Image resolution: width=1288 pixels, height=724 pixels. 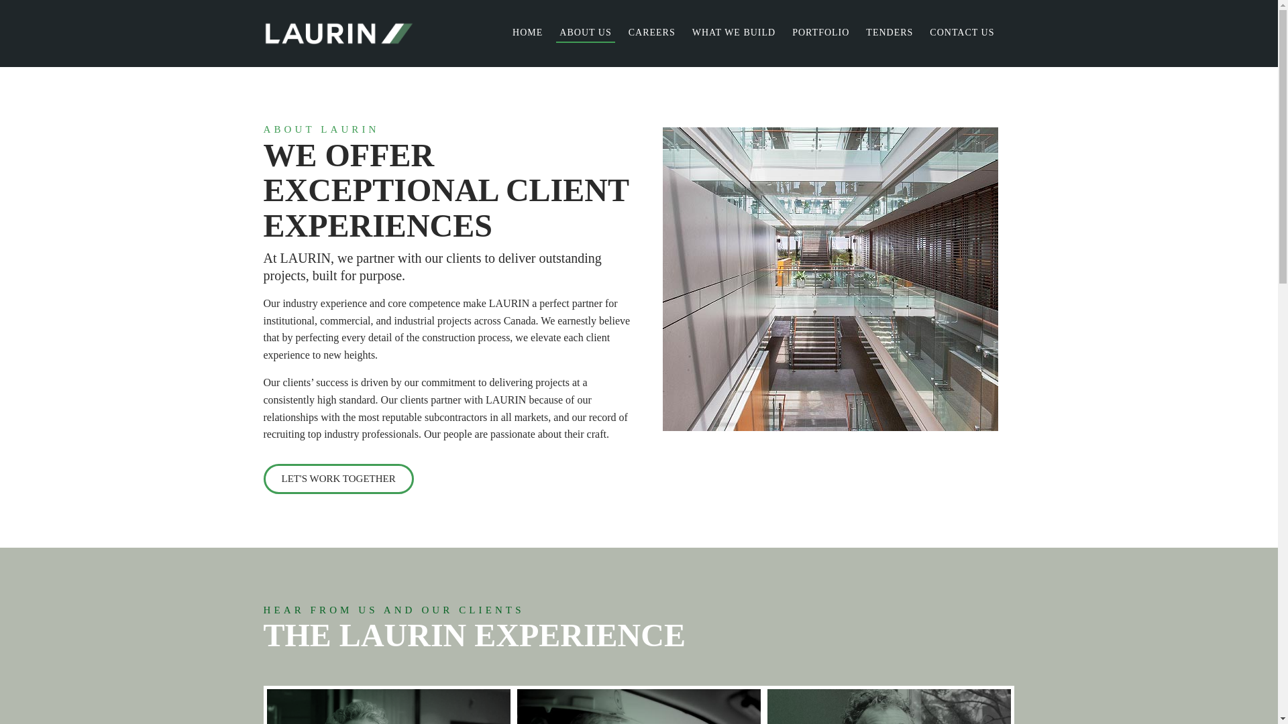 What do you see at coordinates (961, 33) in the screenshot?
I see `CONTACT US` at bounding box center [961, 33].